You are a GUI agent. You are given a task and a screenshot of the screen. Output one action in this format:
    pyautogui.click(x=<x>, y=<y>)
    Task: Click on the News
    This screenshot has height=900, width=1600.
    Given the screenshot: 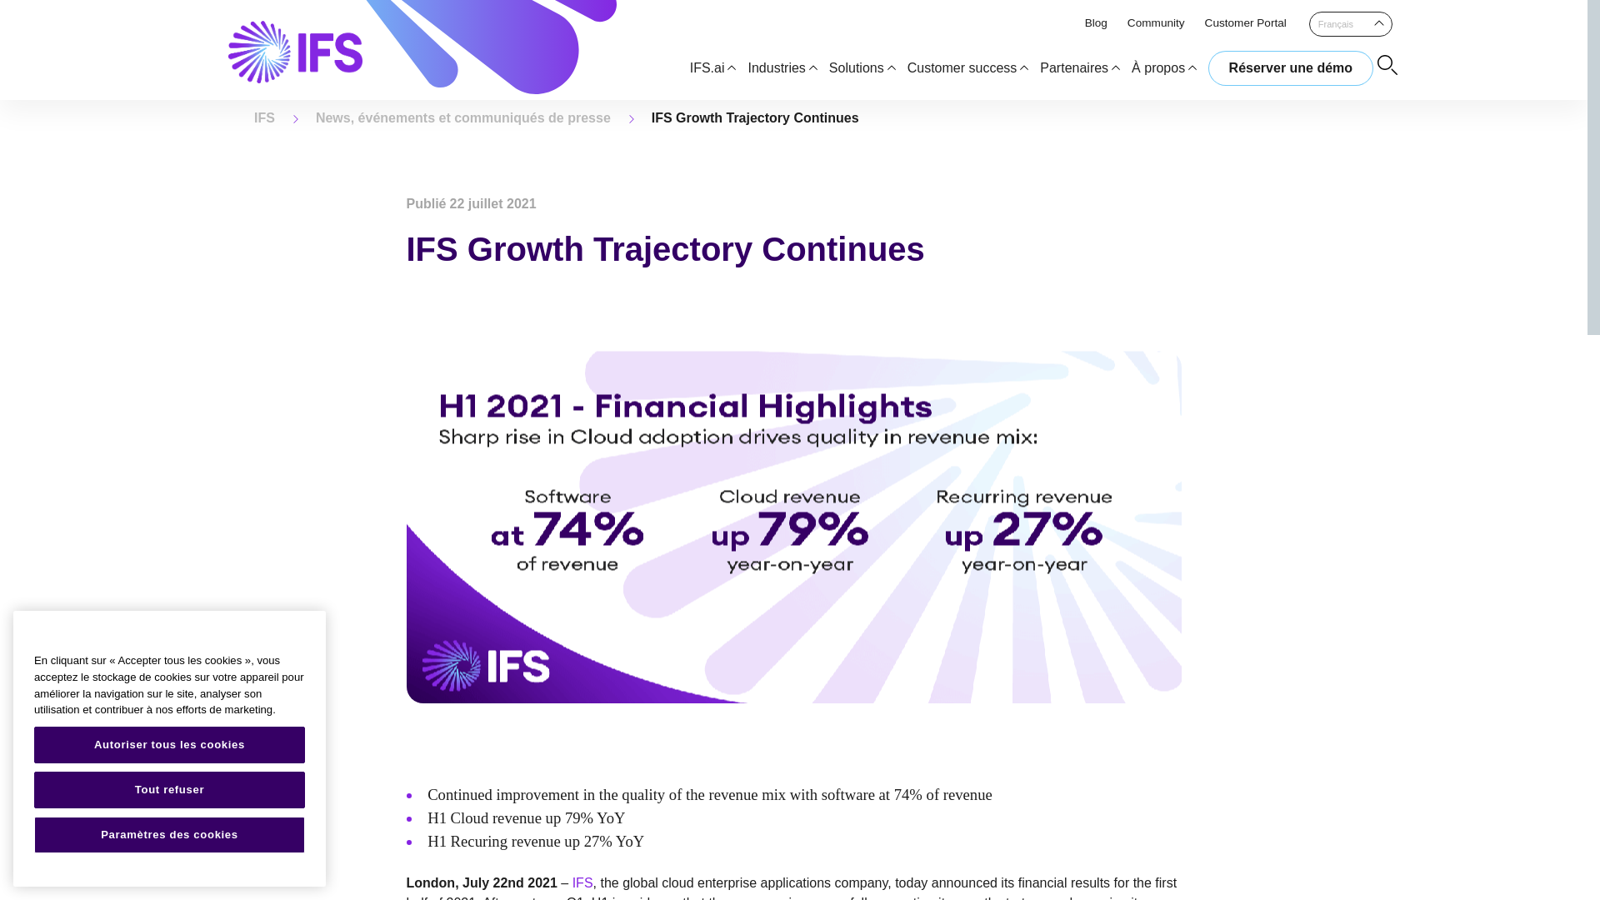 What is the action you would take?
    pyautogui.click(x=463, y=117)
    